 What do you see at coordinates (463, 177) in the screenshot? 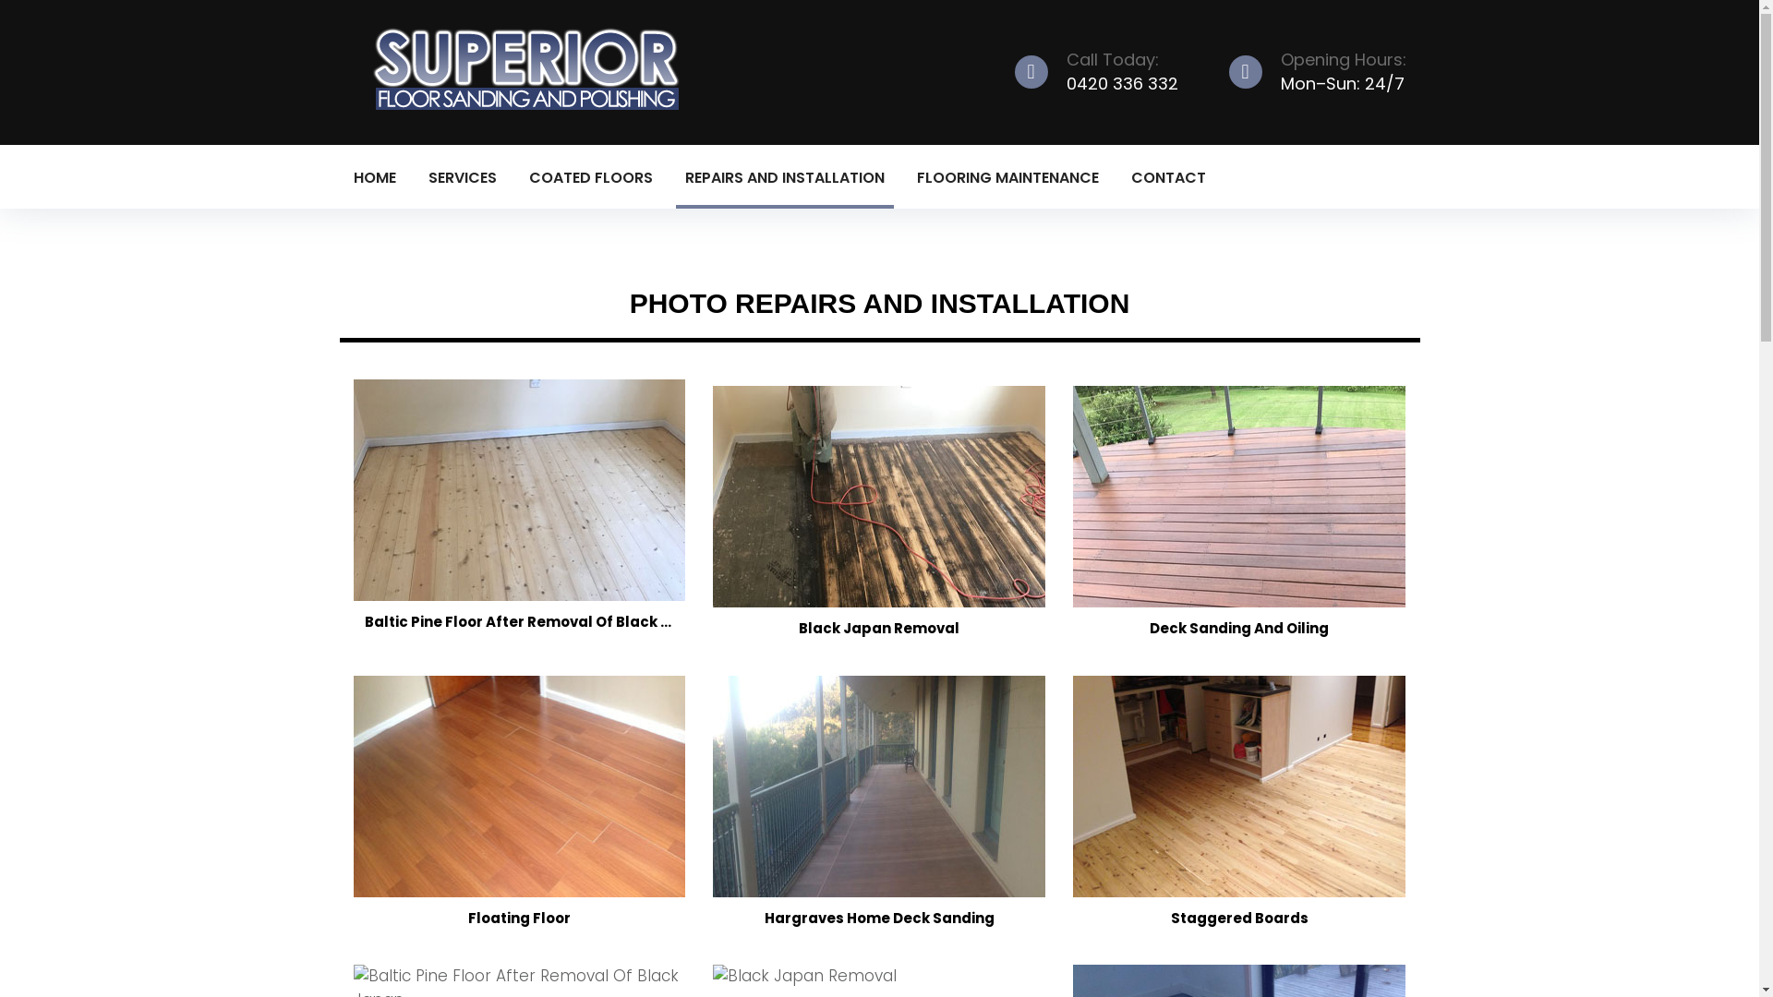
I see `SERVICES` at bounding box center [463, 177].